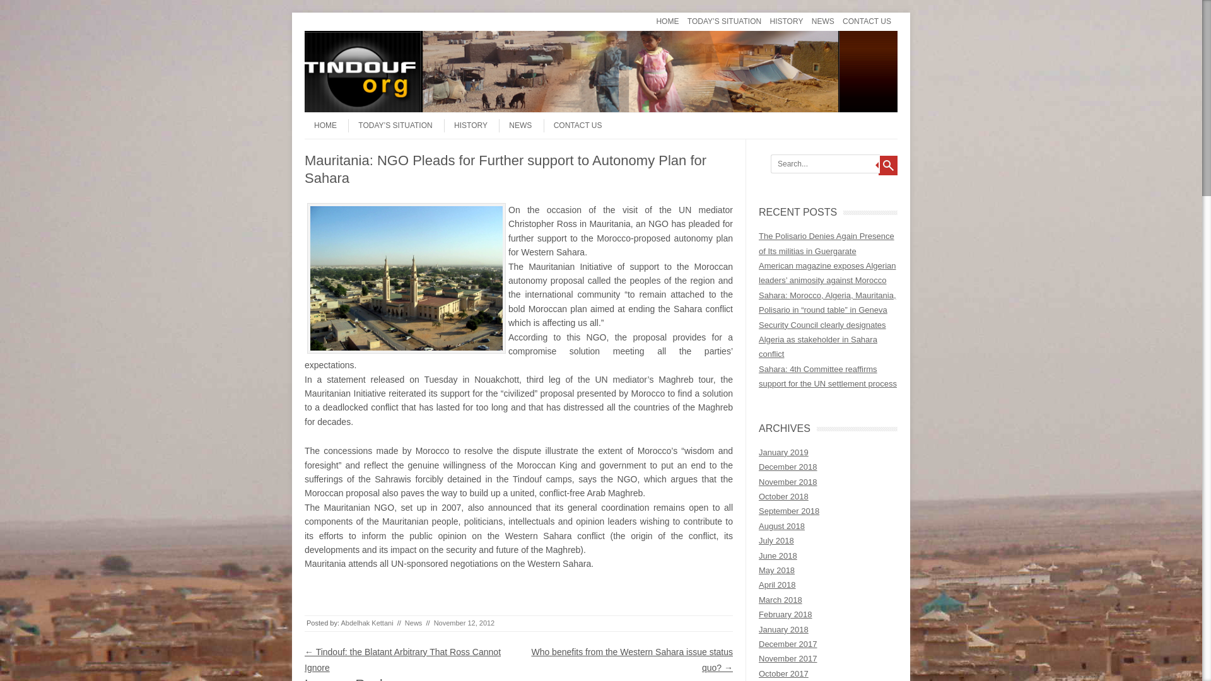  I want to click on HISTORY, so click(465, 125).